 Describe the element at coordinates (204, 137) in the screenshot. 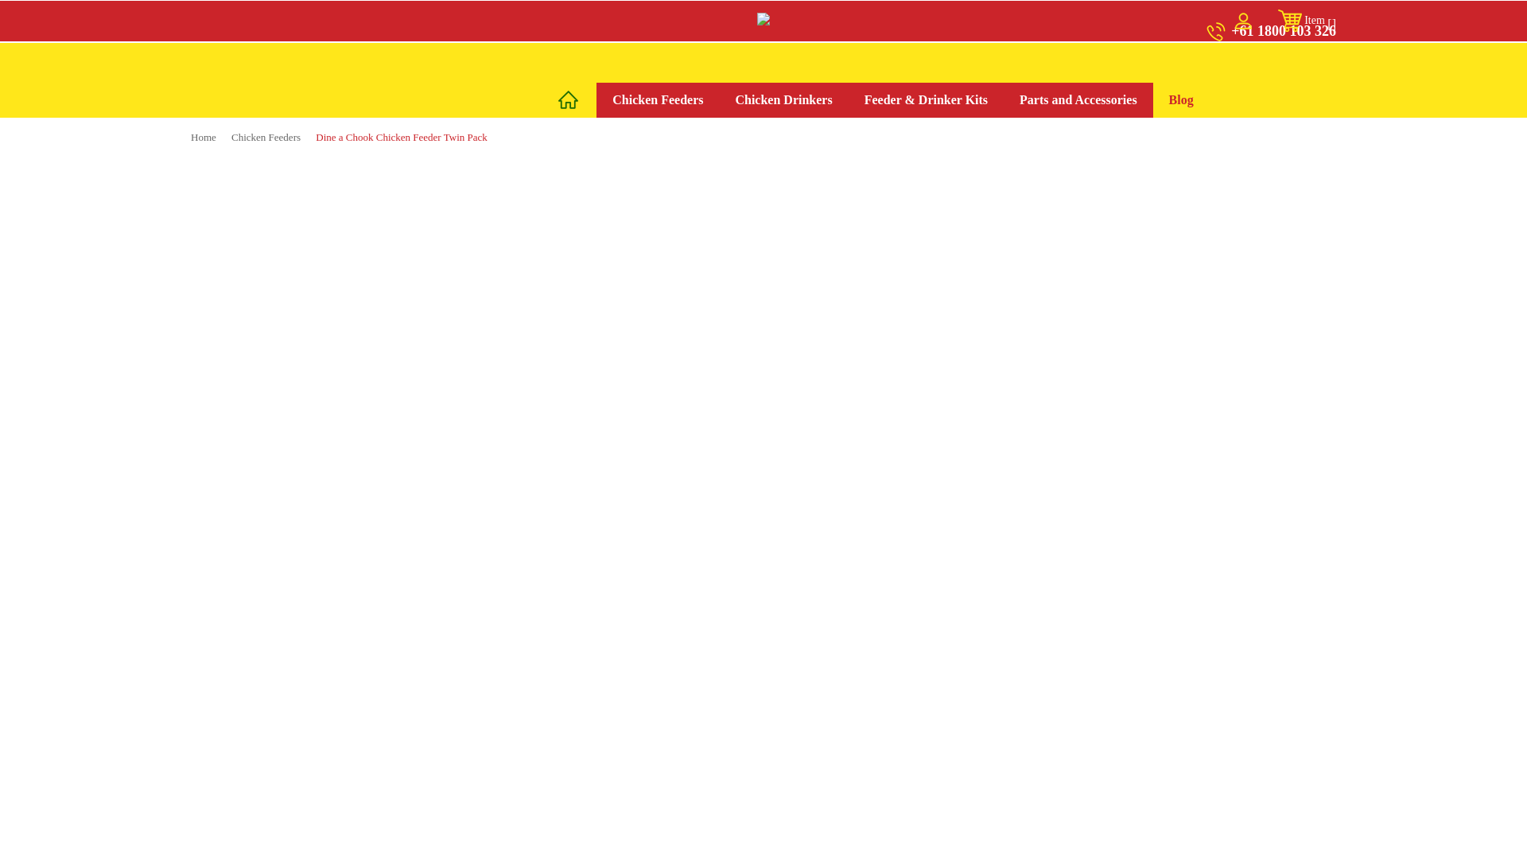

I see `Home` at that location.